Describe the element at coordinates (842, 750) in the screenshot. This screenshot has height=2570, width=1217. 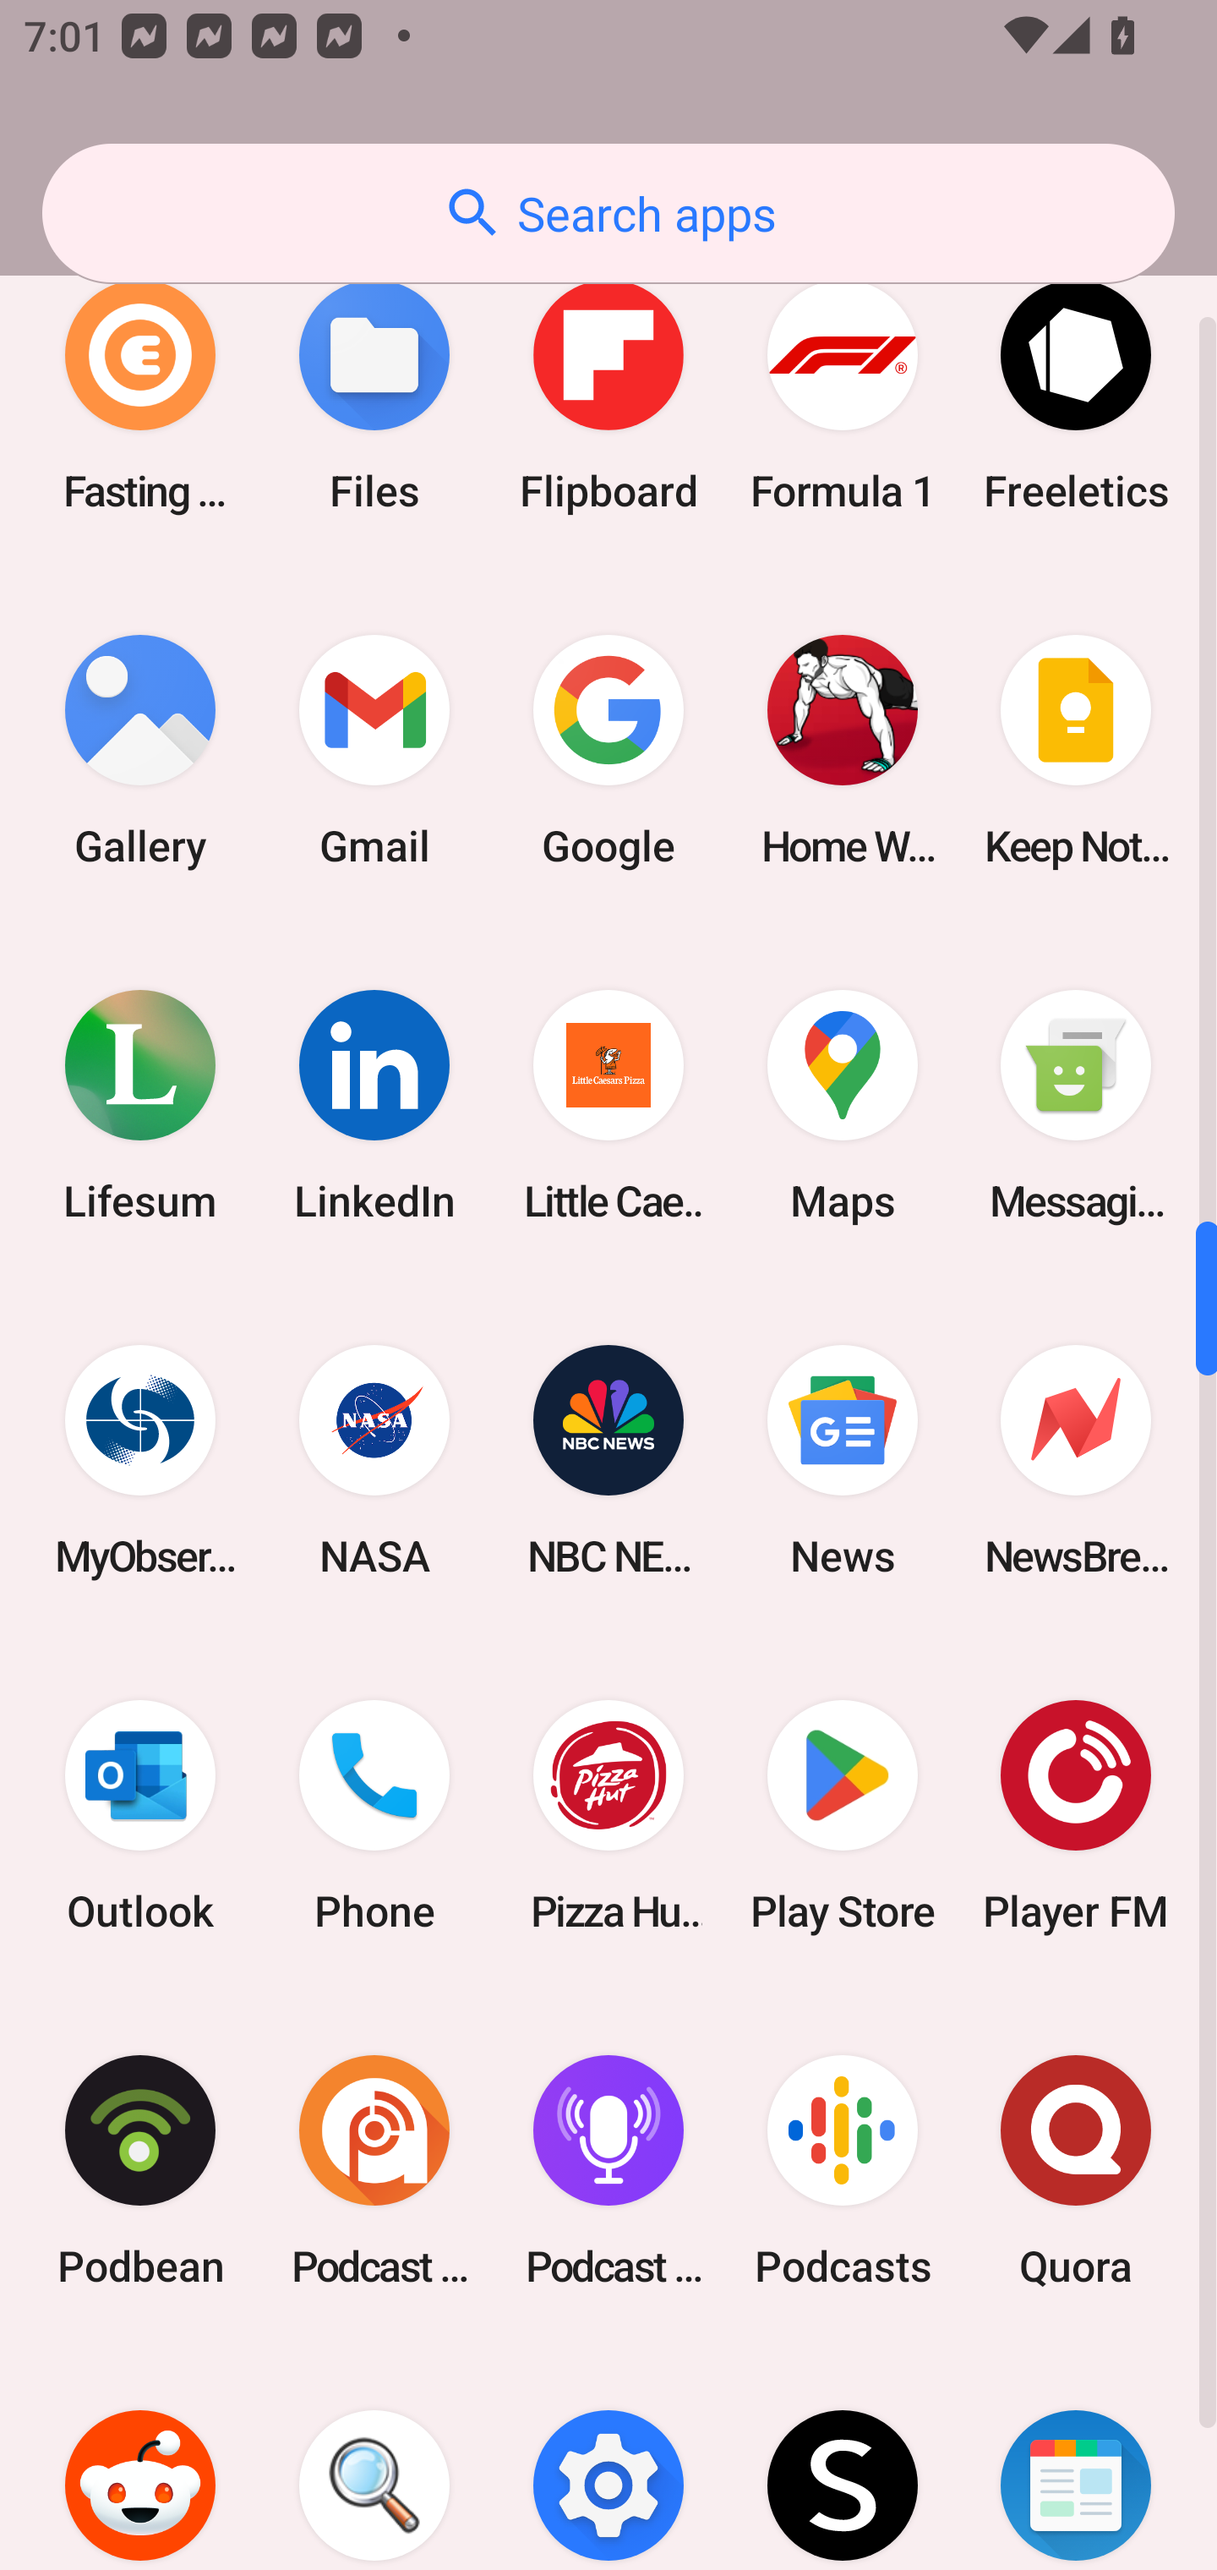
I see `Home Workout` at that location.